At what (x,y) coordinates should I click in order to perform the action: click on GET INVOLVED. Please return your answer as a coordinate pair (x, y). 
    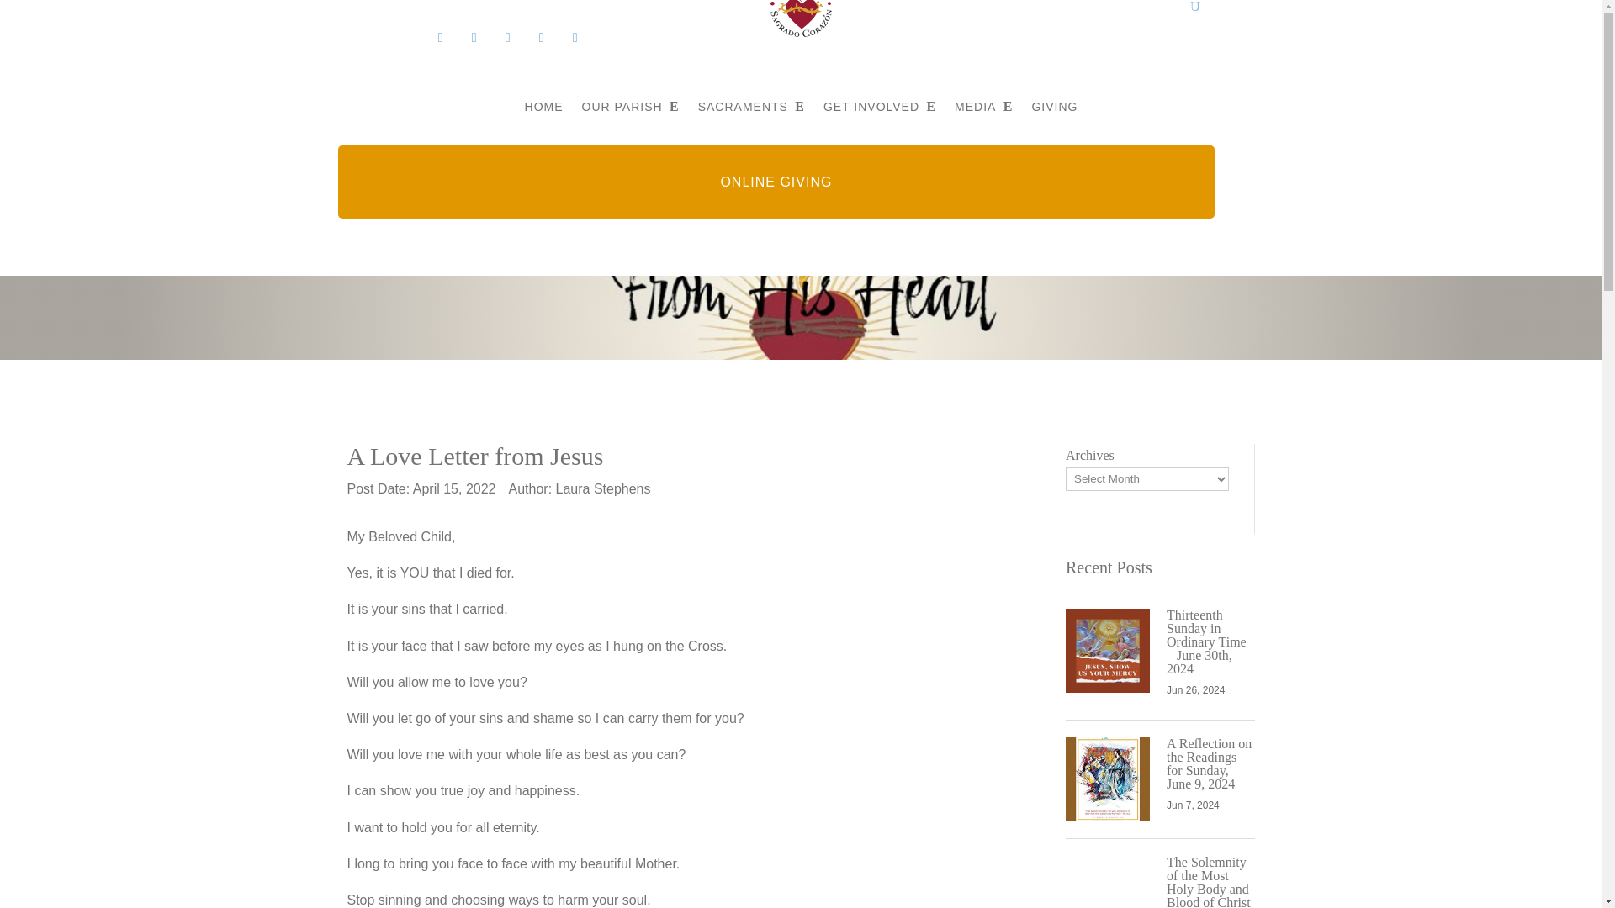
    Looking at the image, I should click on (880, 106).